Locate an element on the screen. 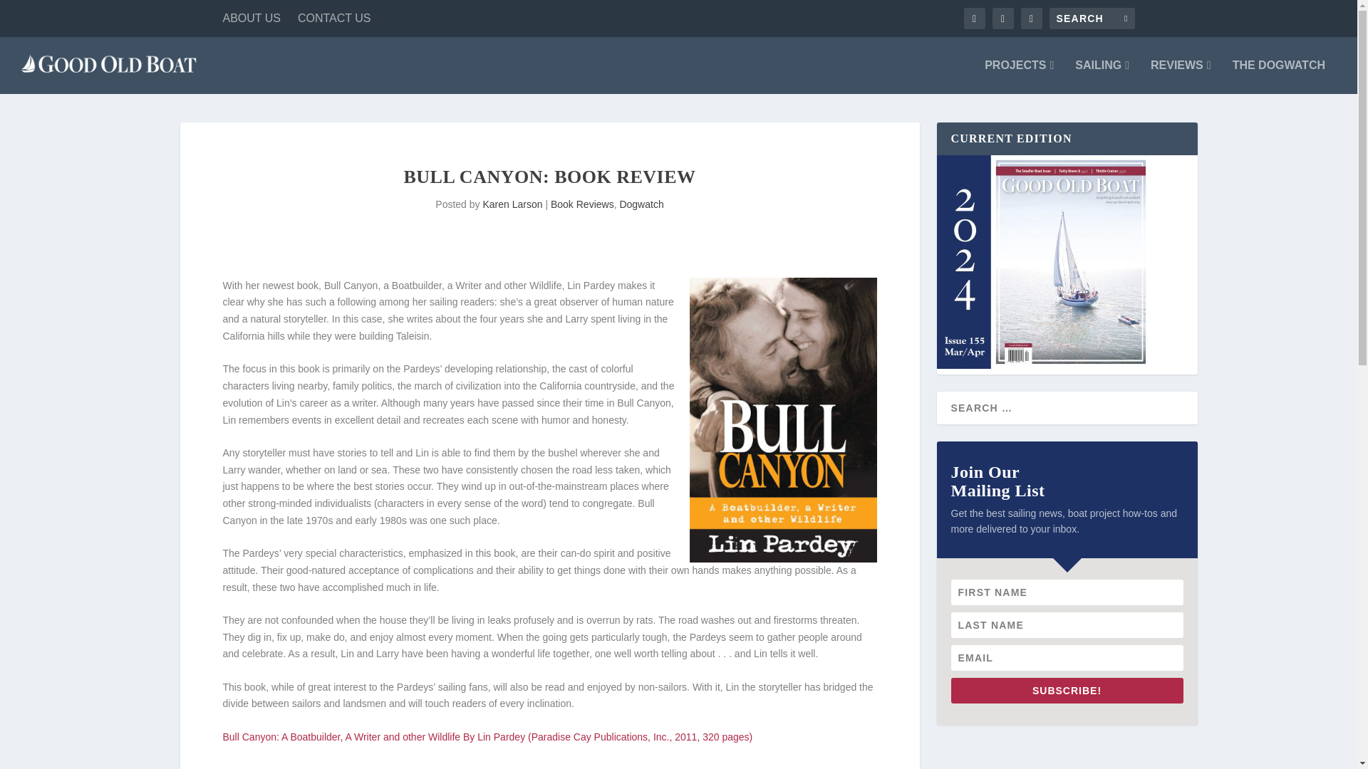 The image size is (1368, 769). SAILING is located at coordinates (1102, 77).